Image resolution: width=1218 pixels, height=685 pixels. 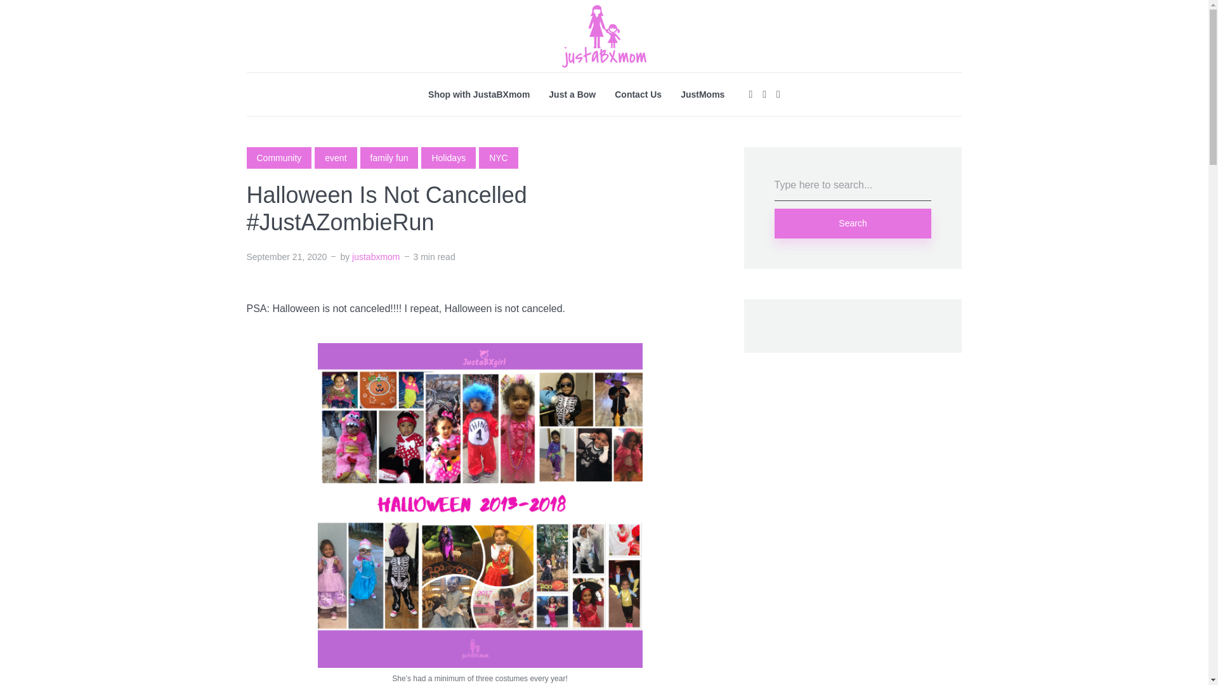 I want to click on family fun, so click(x=390, y=157).